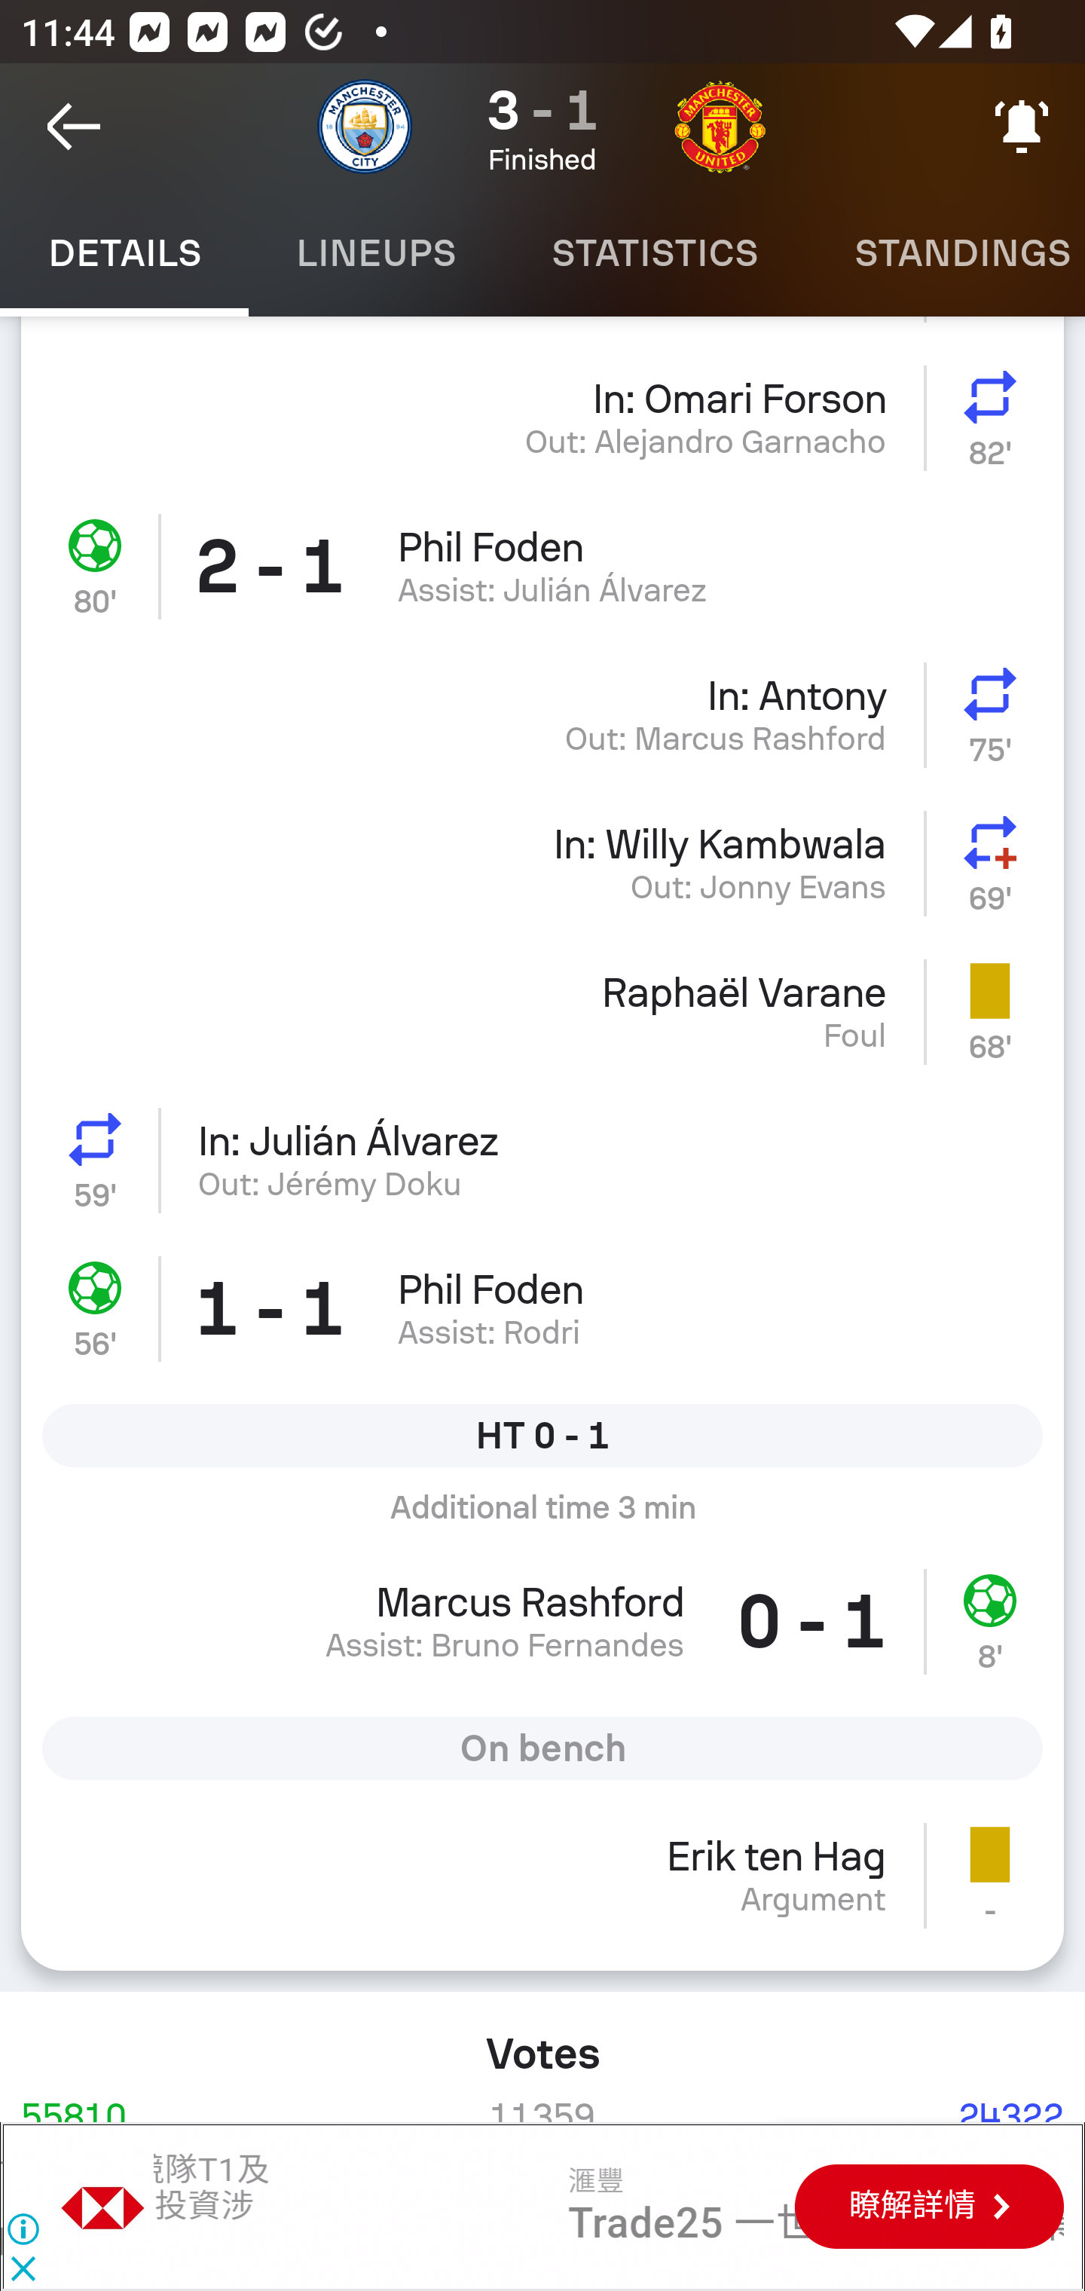 The height and width of the screenshot is (2291, 1085). I want to click on Navigate up, so click(74, 127).